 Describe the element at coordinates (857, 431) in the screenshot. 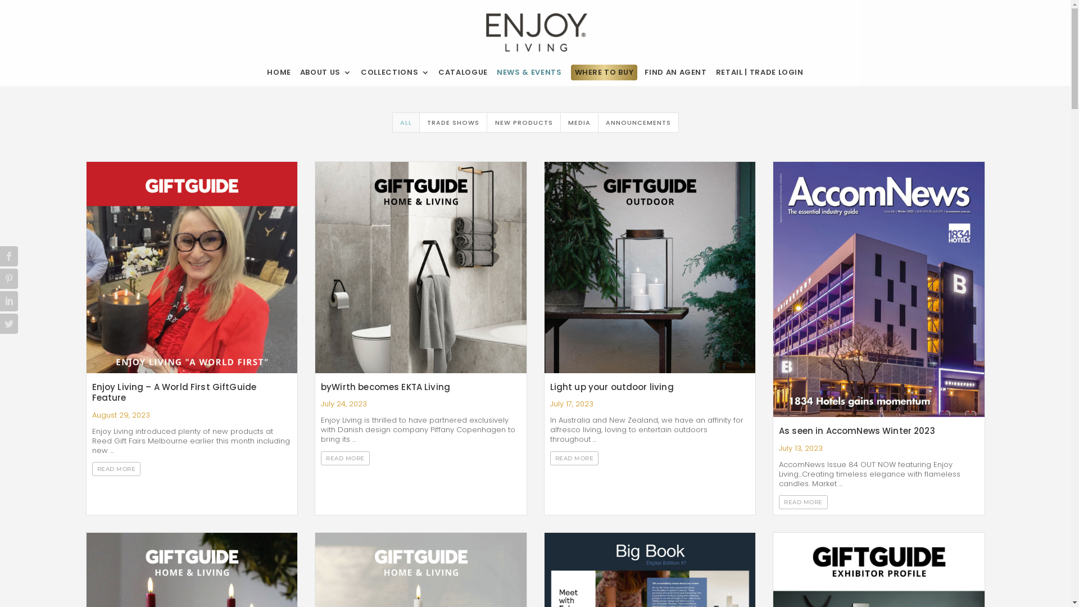

I see `As seen in AccomNews Winter 2023` at that location.